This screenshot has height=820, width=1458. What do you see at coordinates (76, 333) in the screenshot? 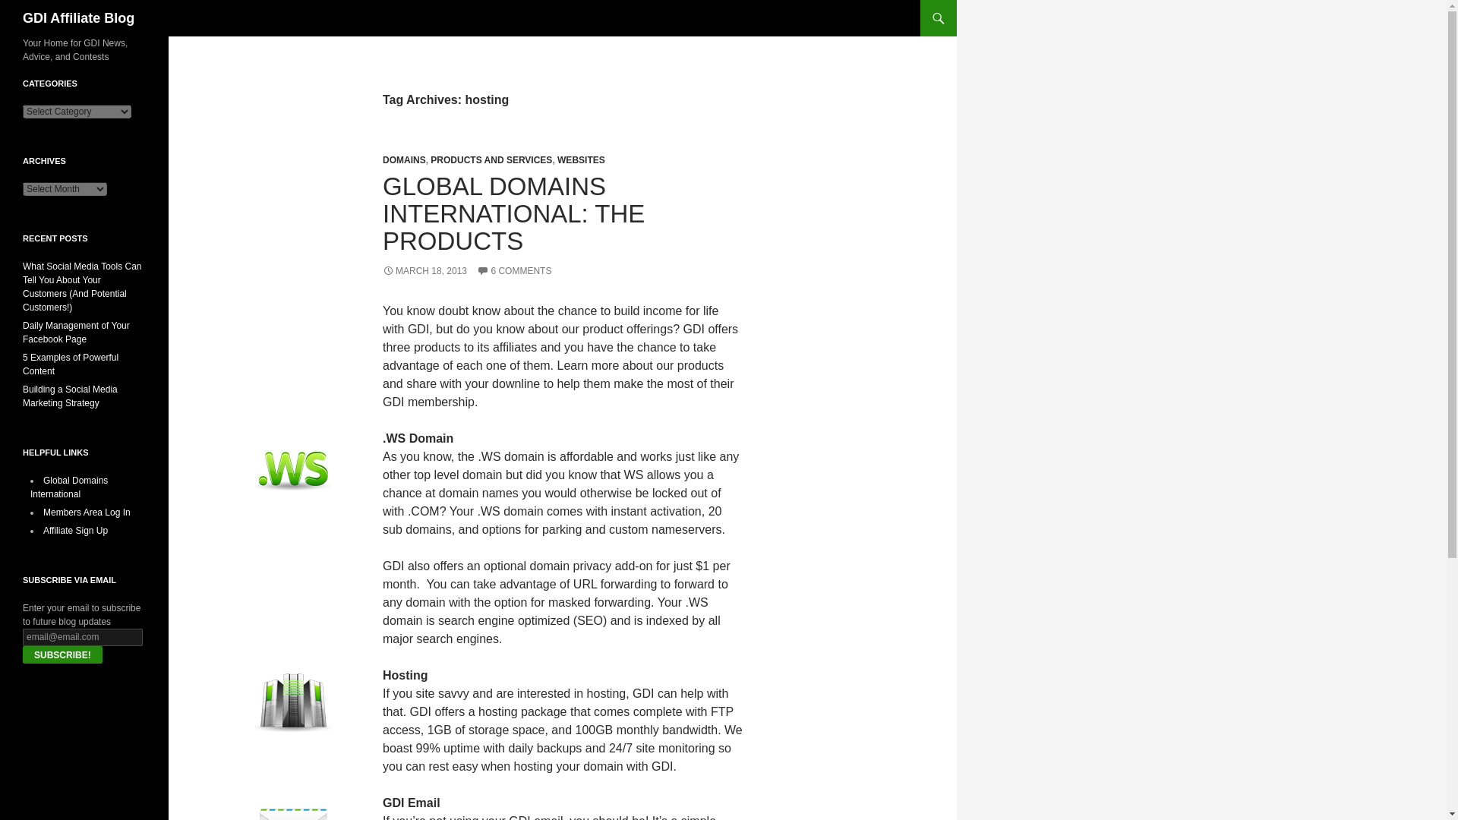
I see `Daily Management of Your Facebook Page` at bounding box center [76, 333].